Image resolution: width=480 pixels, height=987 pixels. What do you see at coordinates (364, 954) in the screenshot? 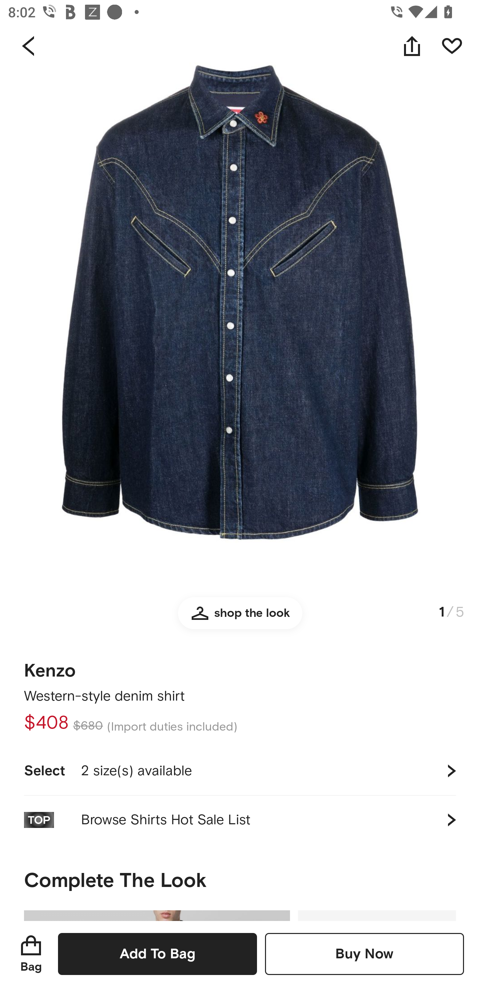
I see `Buy Now` at bounding box center [364, 954].